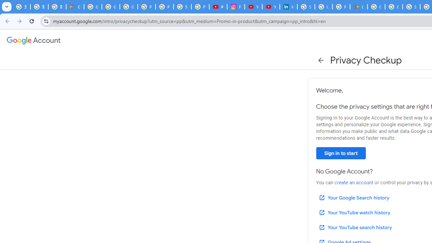  What do you see at coordinates (354, 198) in the screenshot?
I see `Your Google Search history` at bounding box center [354, 198].